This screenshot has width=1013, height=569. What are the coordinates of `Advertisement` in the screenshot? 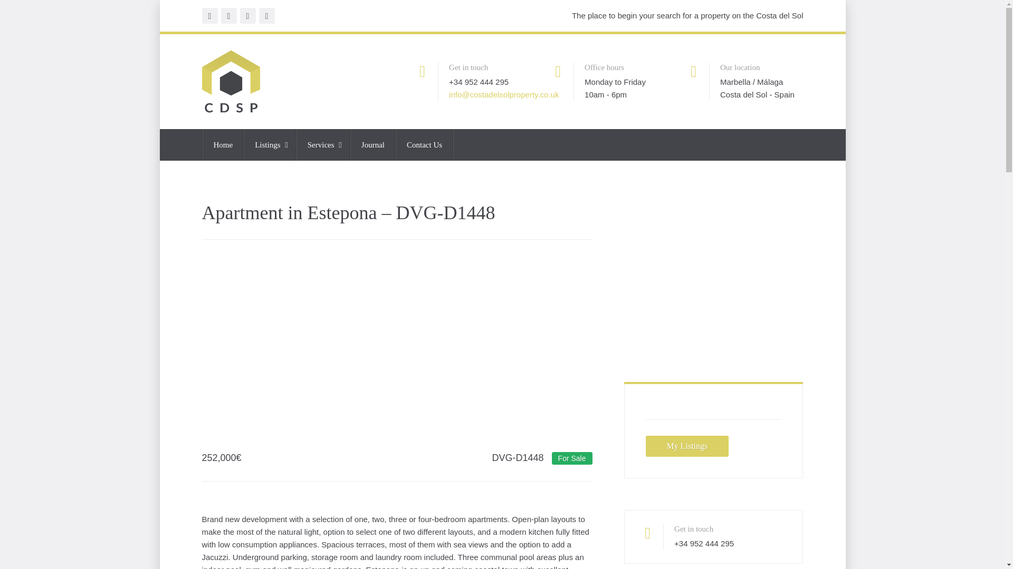 It's located at (397, 345).